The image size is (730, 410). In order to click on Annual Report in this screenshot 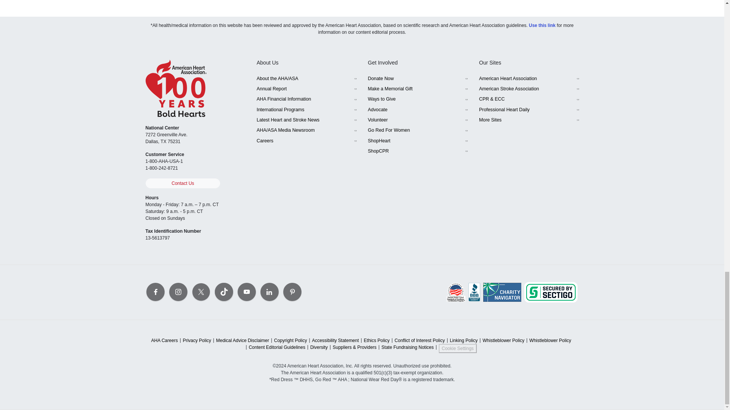, I will do `click(306, 89)`.